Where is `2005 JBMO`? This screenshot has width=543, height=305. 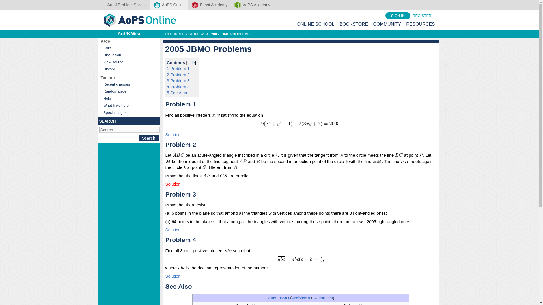
2005 JBMO is located at coordinates (278, 298).